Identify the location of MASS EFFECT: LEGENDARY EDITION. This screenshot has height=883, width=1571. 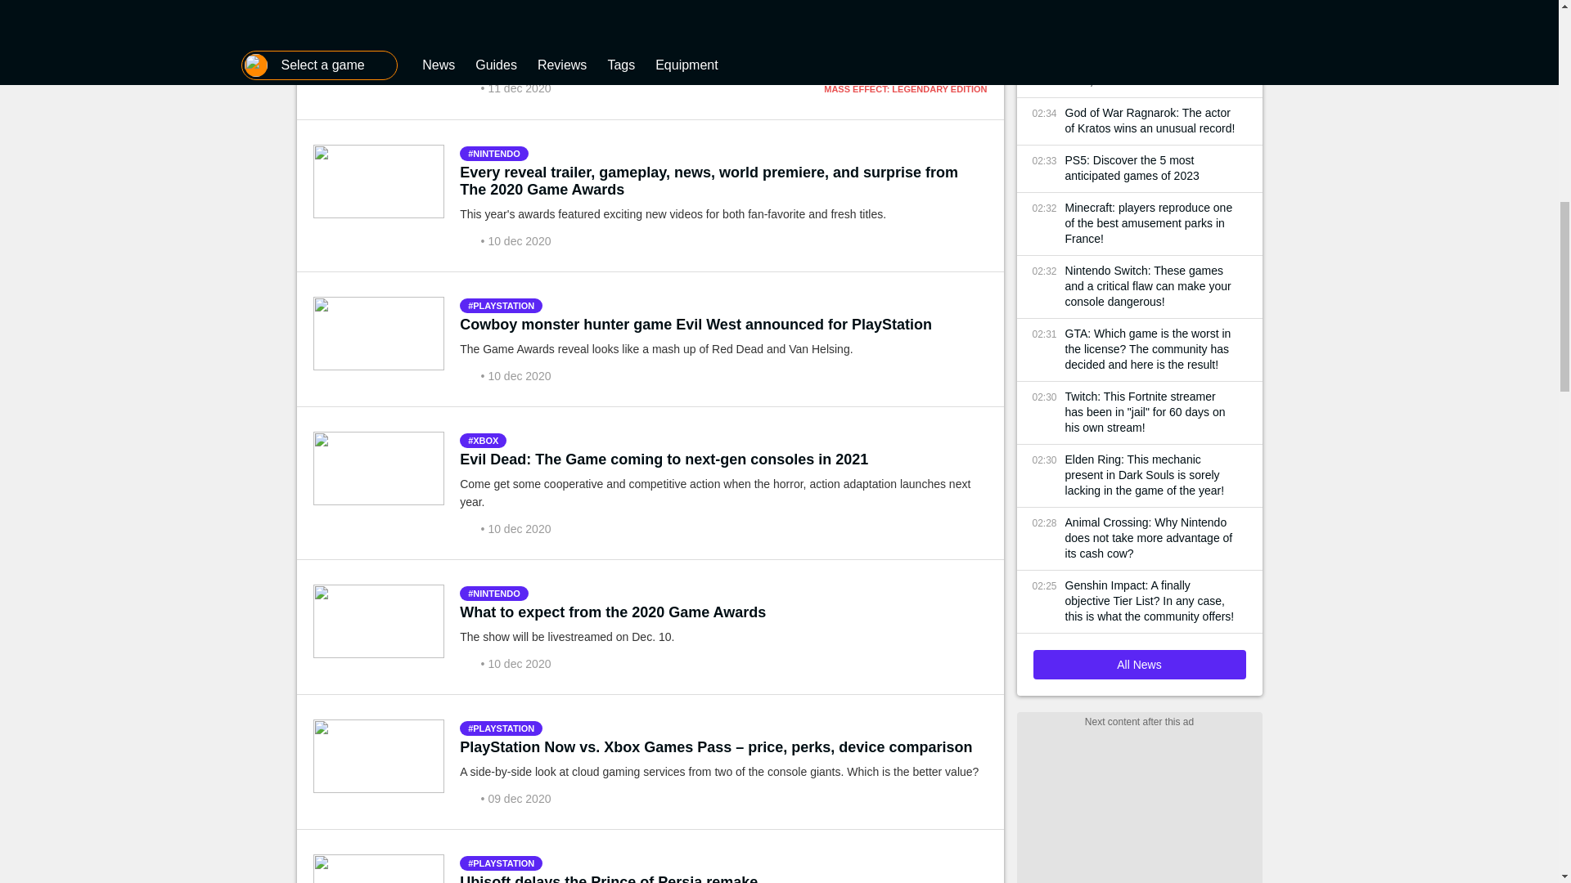
(905, 88).